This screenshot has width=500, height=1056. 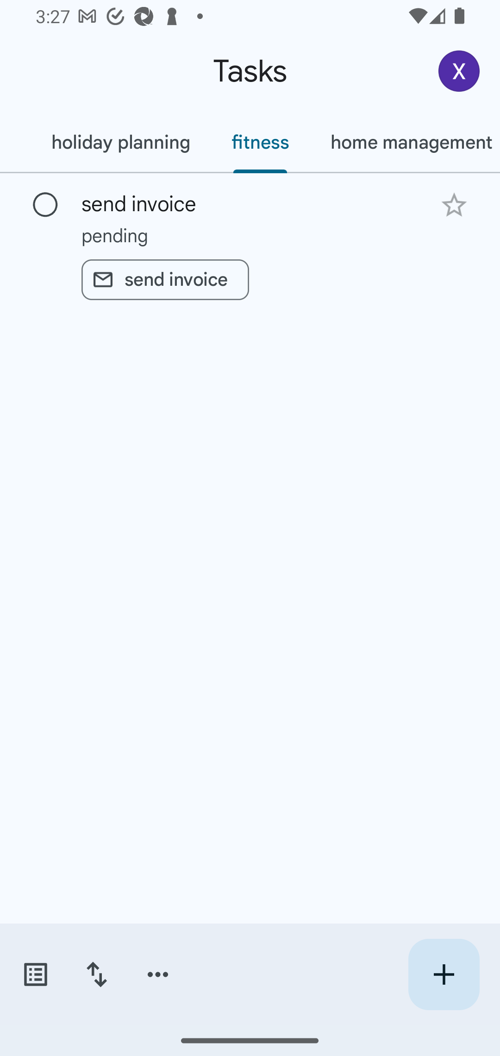 I want to click on holiday planning, so click(x=120, y=142).